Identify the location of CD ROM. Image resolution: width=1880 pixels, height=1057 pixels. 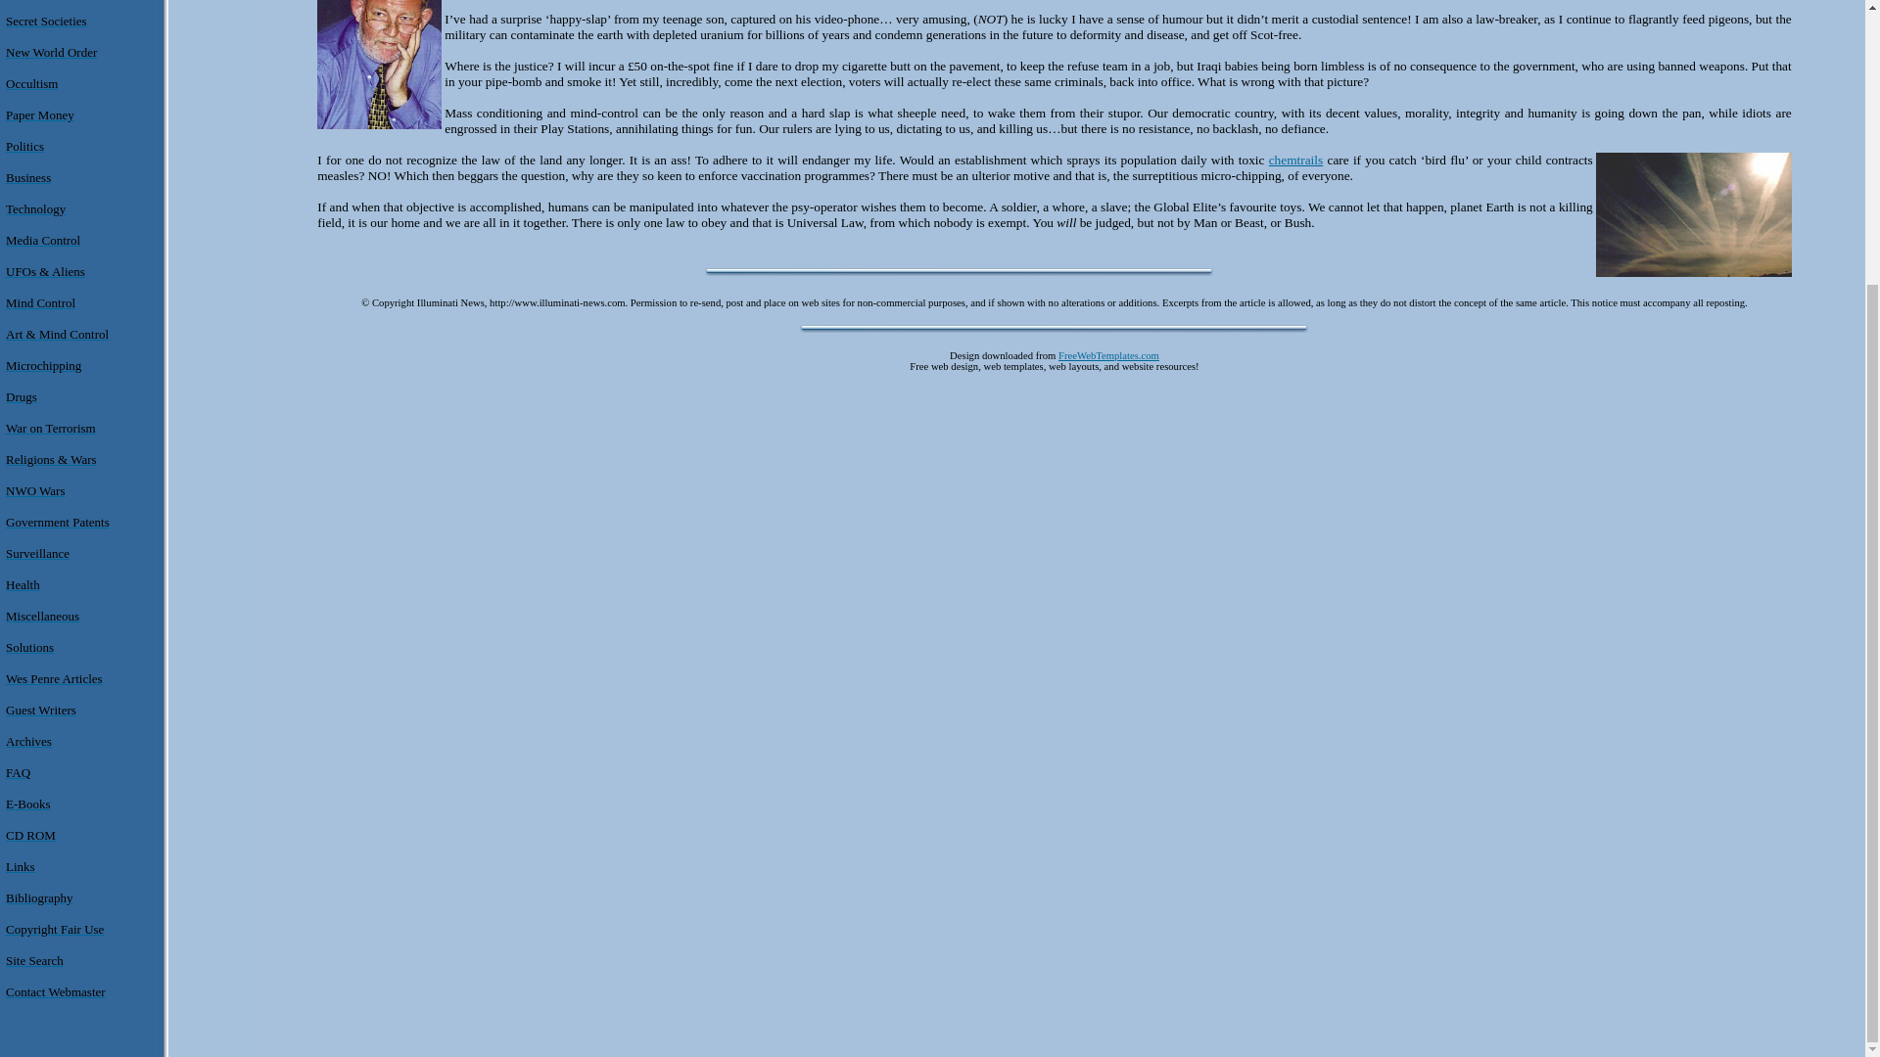
(30, 834).